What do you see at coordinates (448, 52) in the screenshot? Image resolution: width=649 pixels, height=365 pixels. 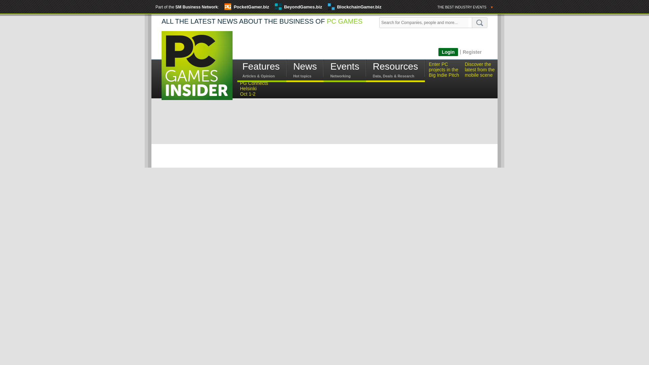 I see `Login` at bounding box center [448, 52].